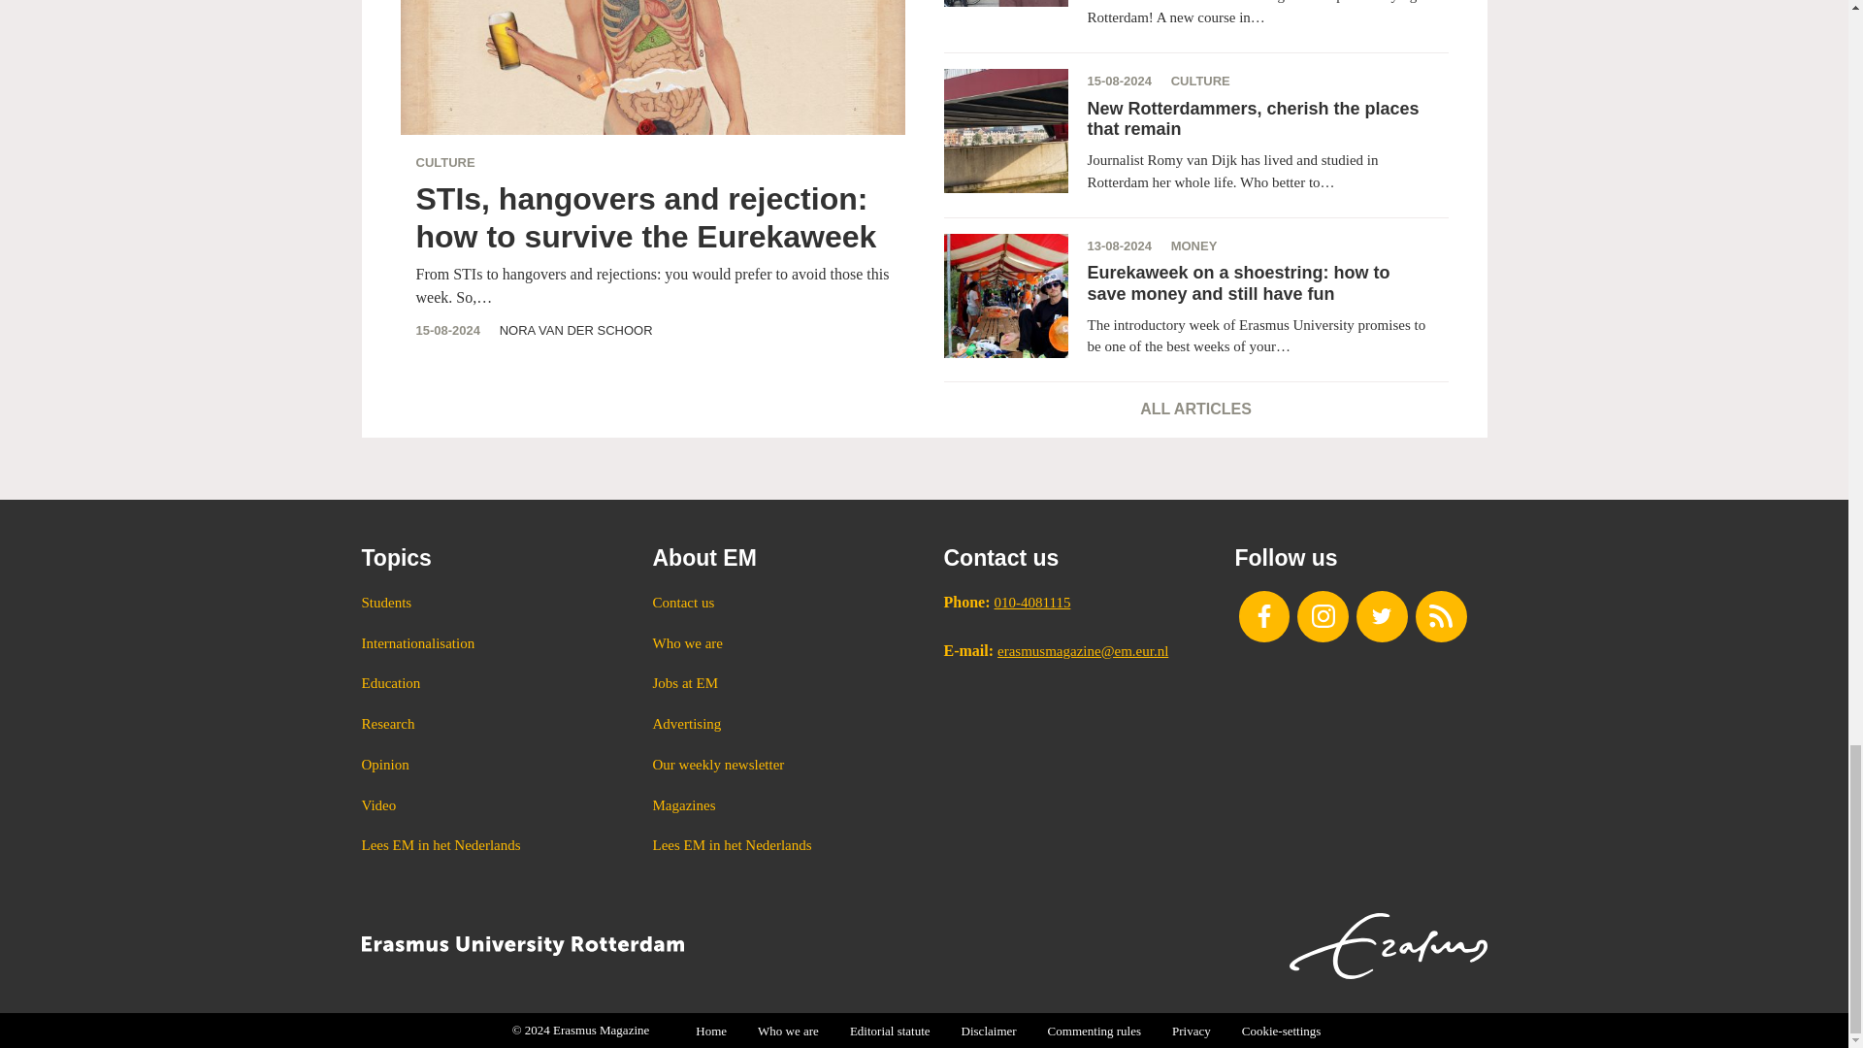 The width and height of the screenshot is (1863, 1048). Describe the element at coordinates (1195, 408) in the screenshot. I see `ALL ARTICLES` at that location.